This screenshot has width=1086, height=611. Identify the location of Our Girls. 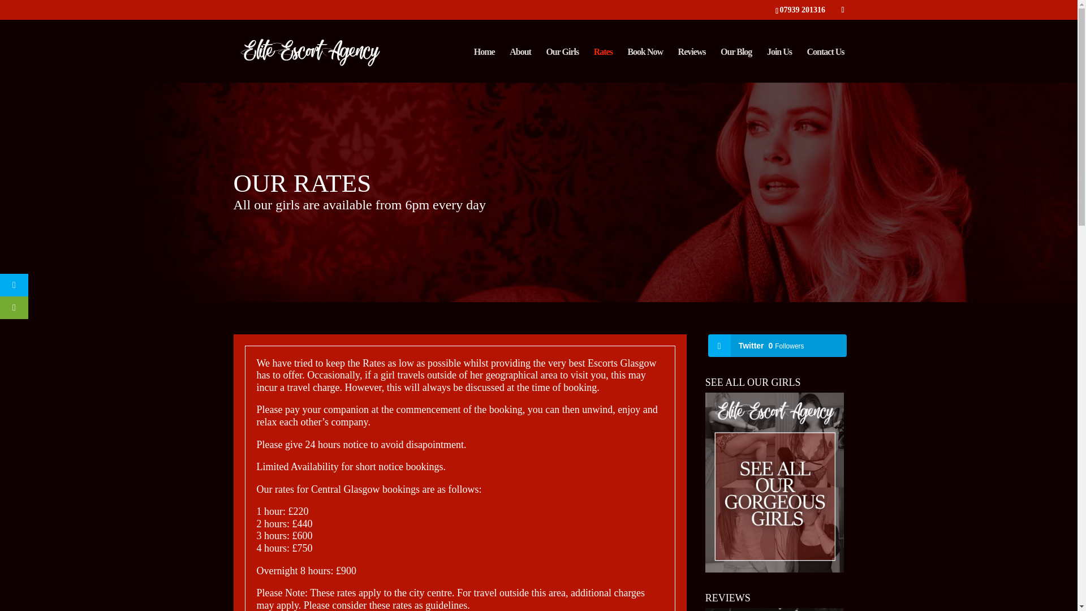
(562, 65).